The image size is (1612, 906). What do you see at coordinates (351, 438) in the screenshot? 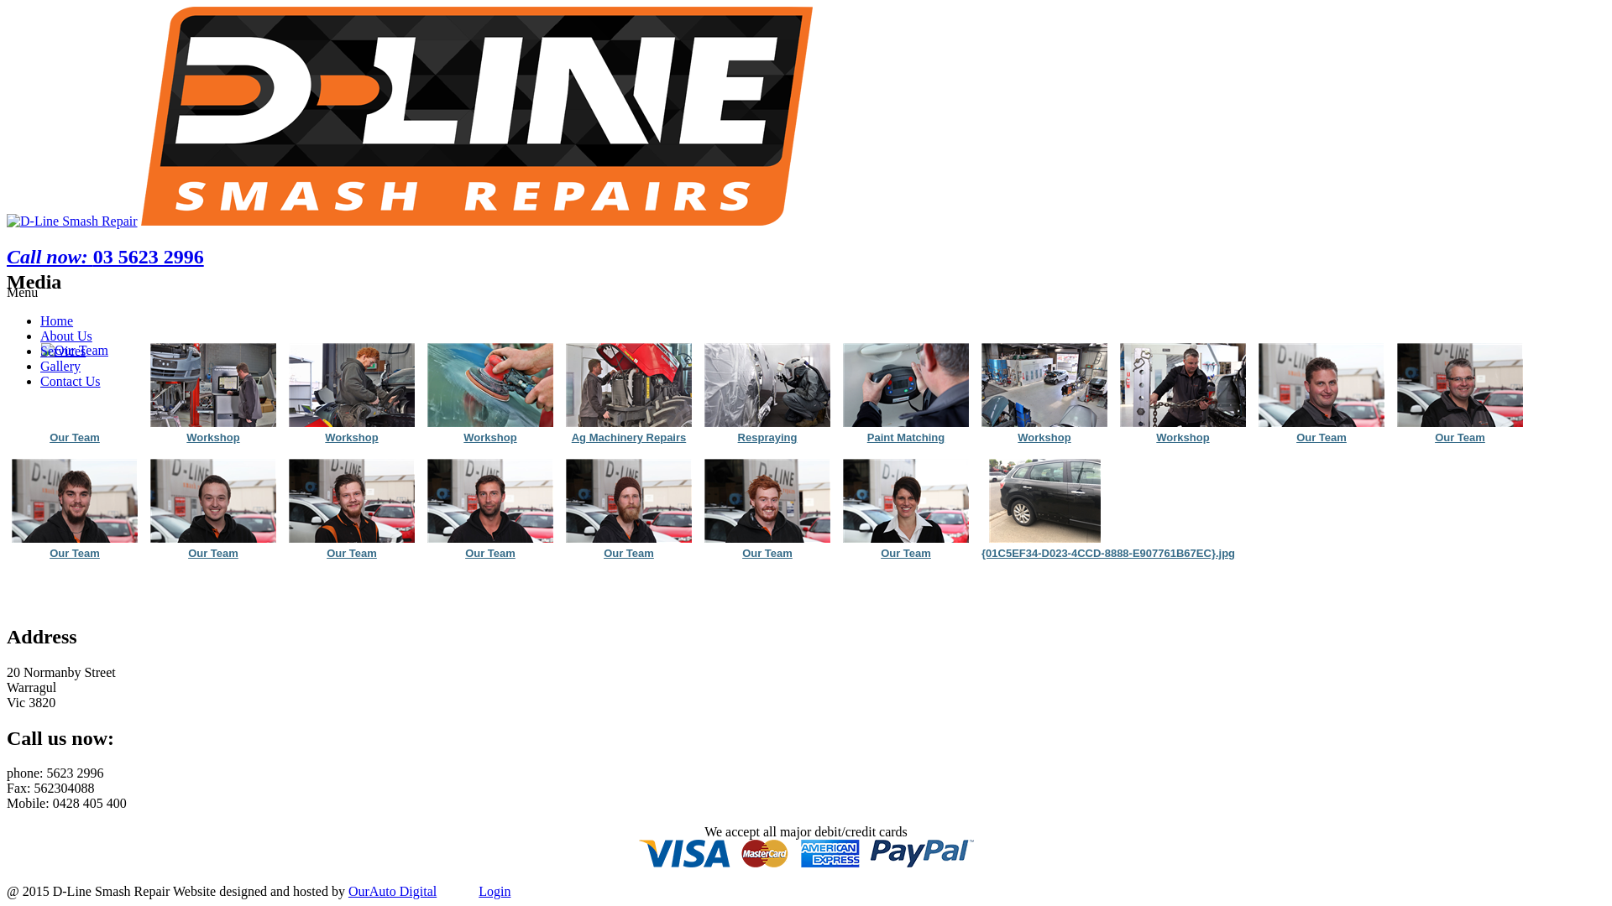
I see `Workshop` at bounding box center [351, 438].